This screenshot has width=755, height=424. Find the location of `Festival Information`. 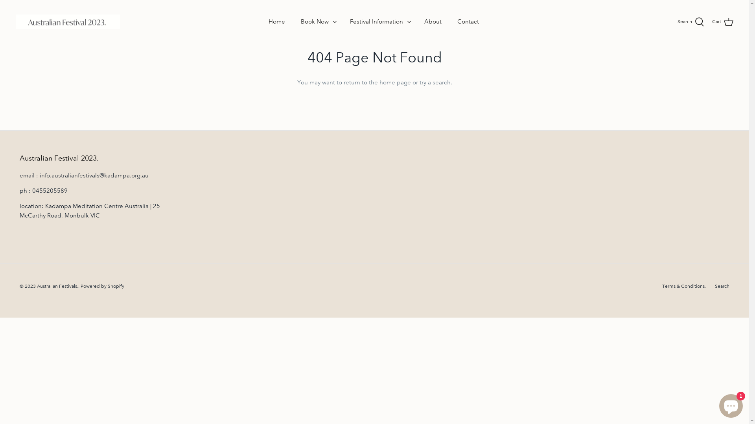

Festival Information is located at coordinates (377, 22).